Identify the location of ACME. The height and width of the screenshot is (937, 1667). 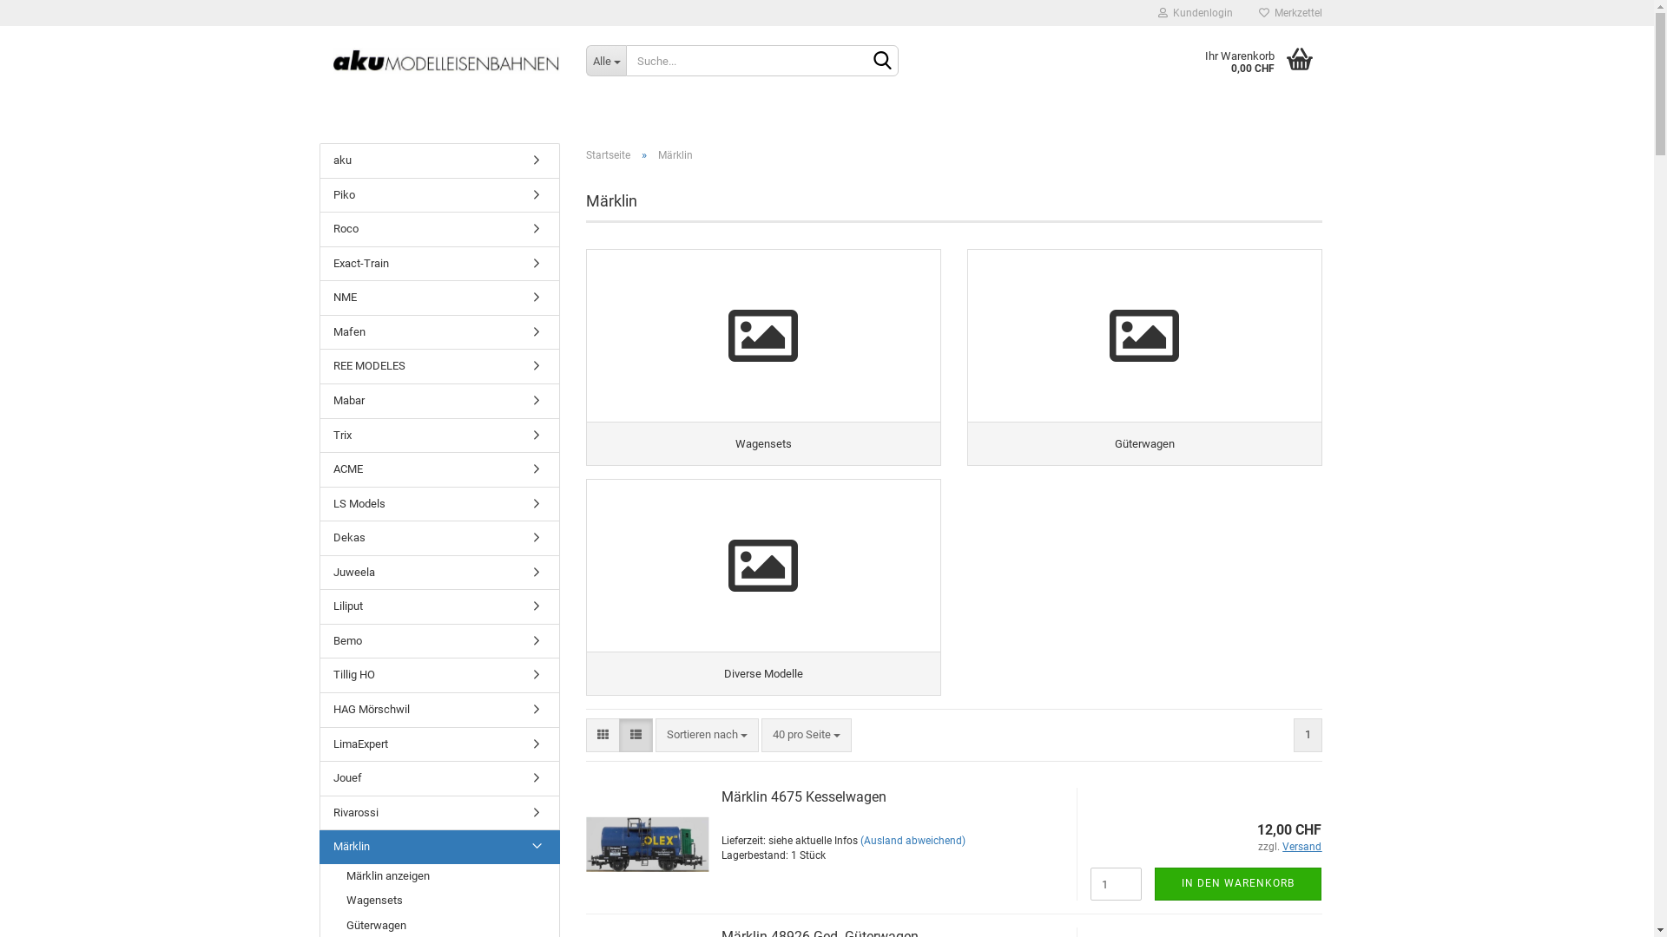
(439, 470).